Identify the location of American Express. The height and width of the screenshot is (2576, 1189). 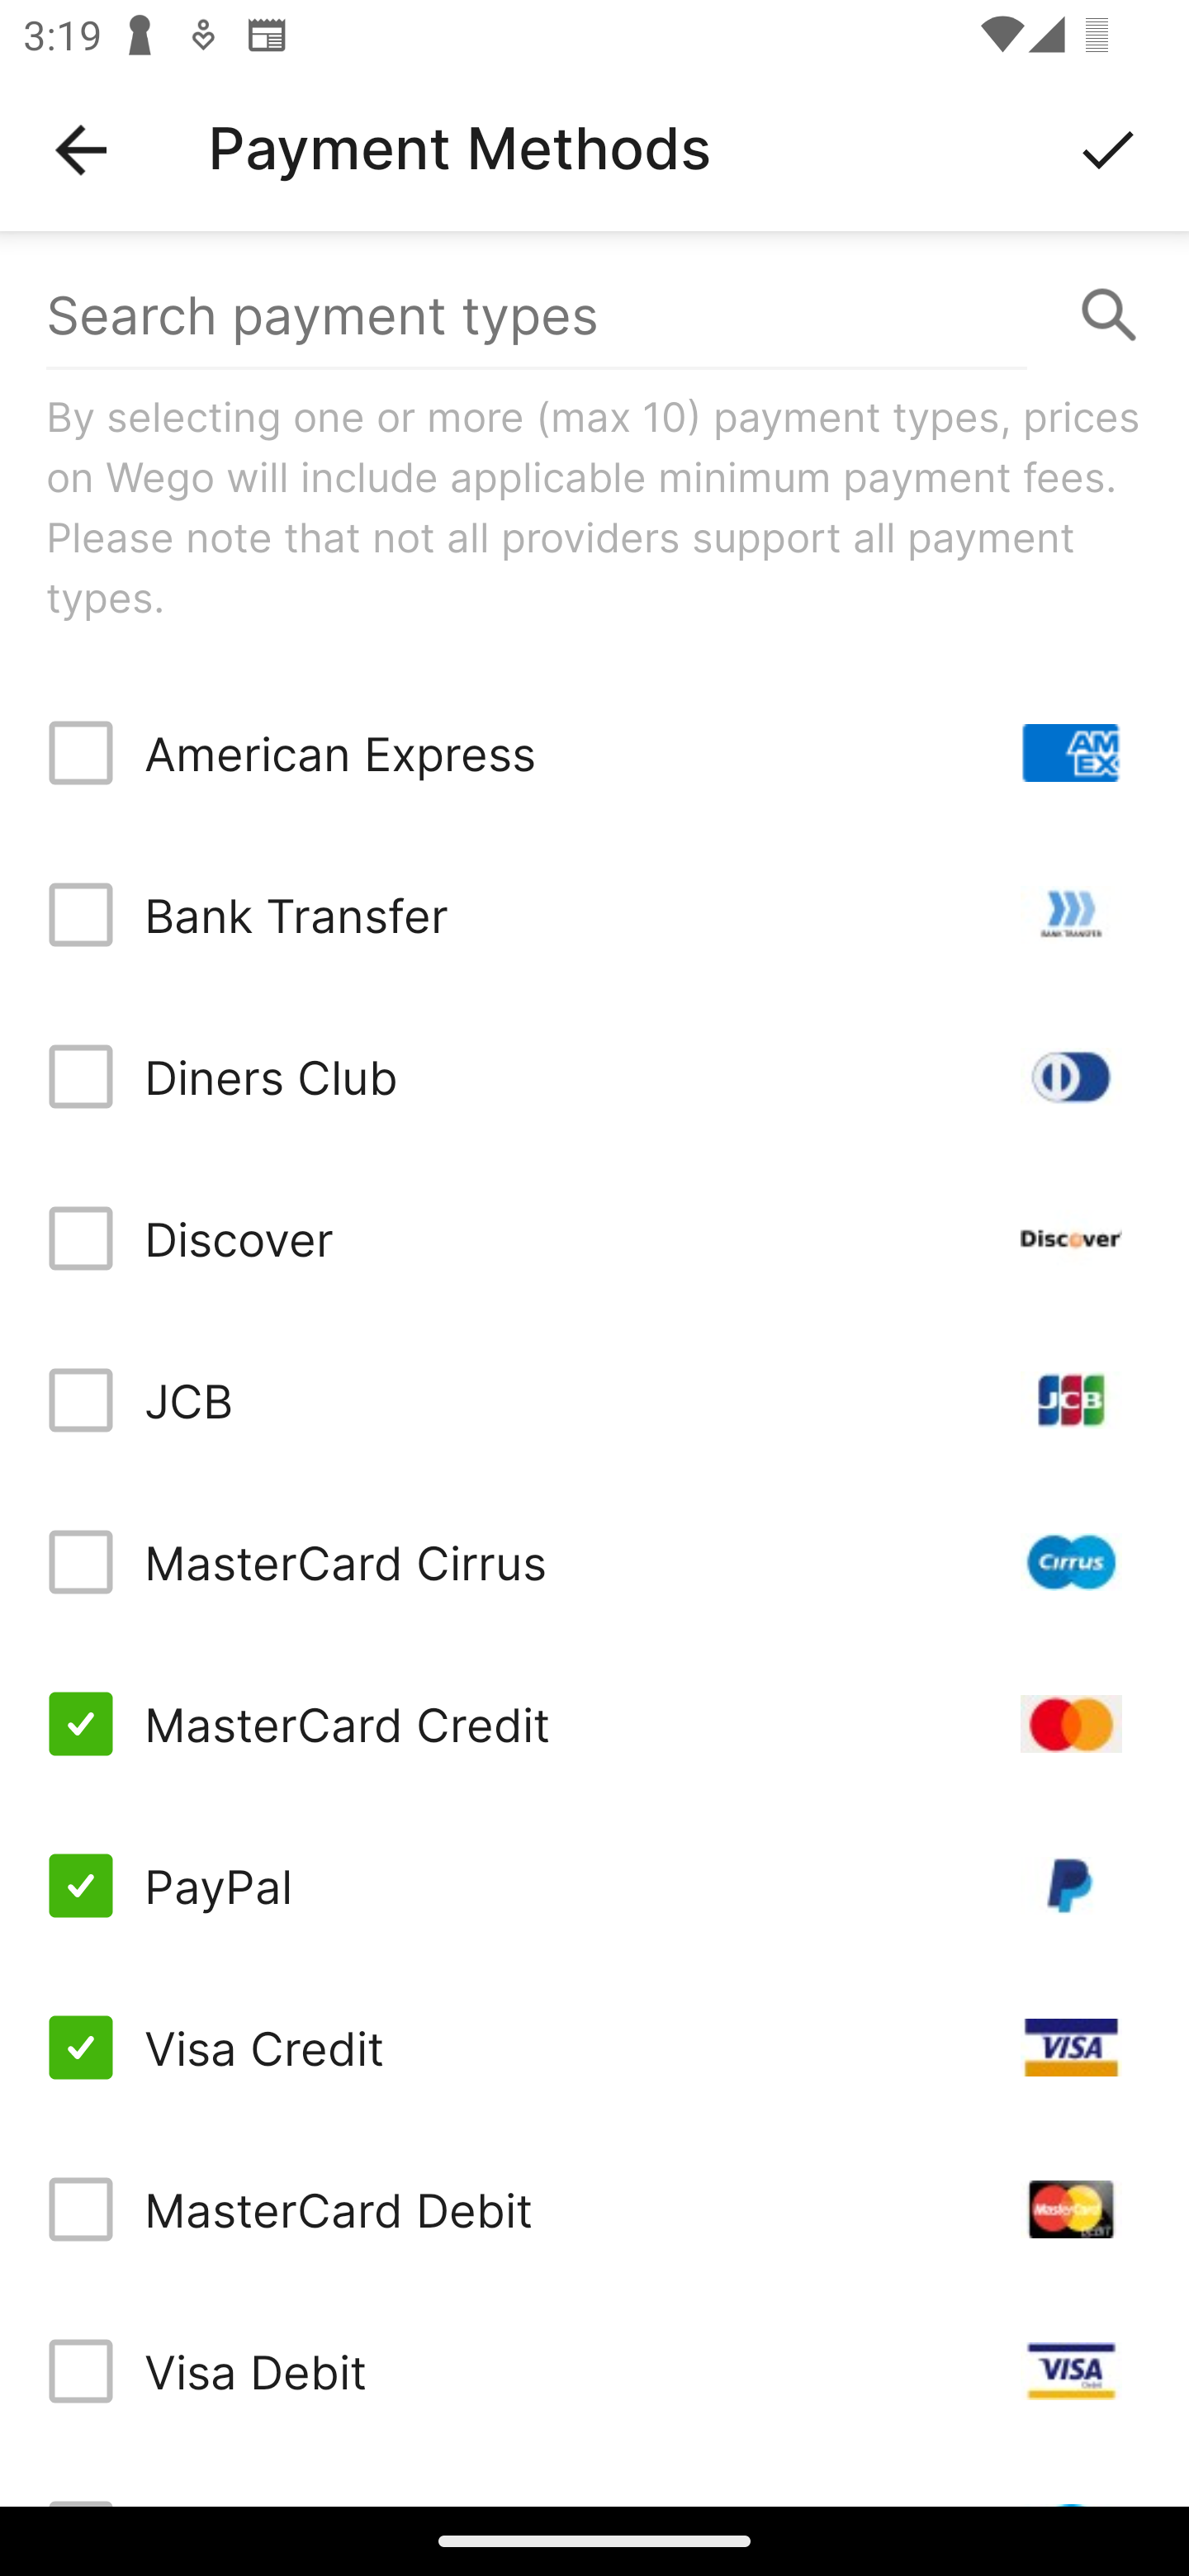
(594, 753).